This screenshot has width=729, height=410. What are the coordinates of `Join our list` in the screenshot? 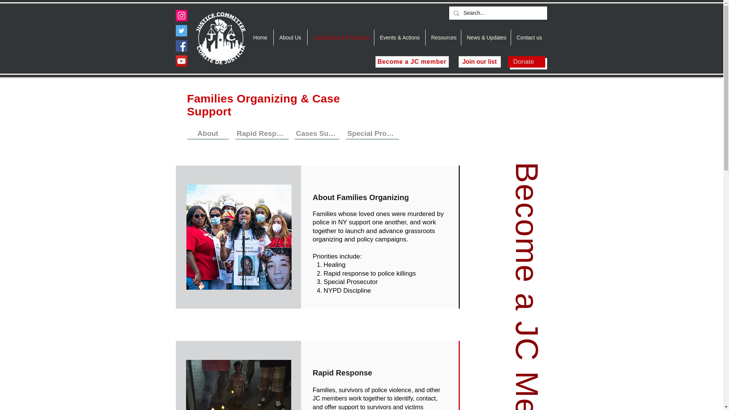 It's located at (480, 61).